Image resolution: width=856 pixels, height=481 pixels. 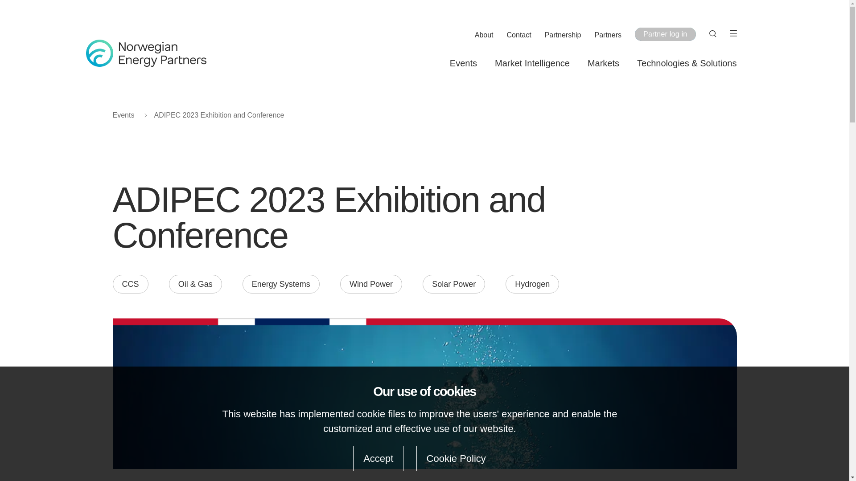 I want to click on Partners, so click(x=608, y=35).